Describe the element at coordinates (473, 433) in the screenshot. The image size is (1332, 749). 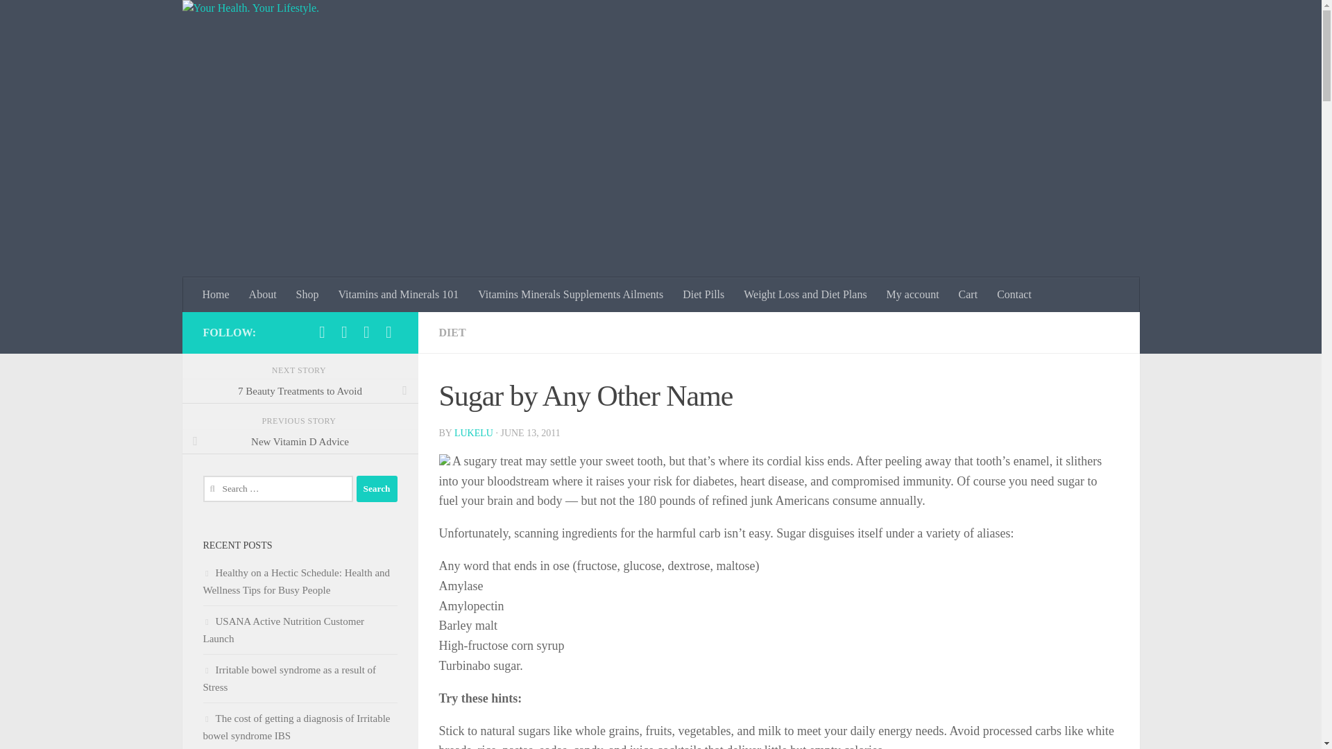
I see `LUKELU` at that location.